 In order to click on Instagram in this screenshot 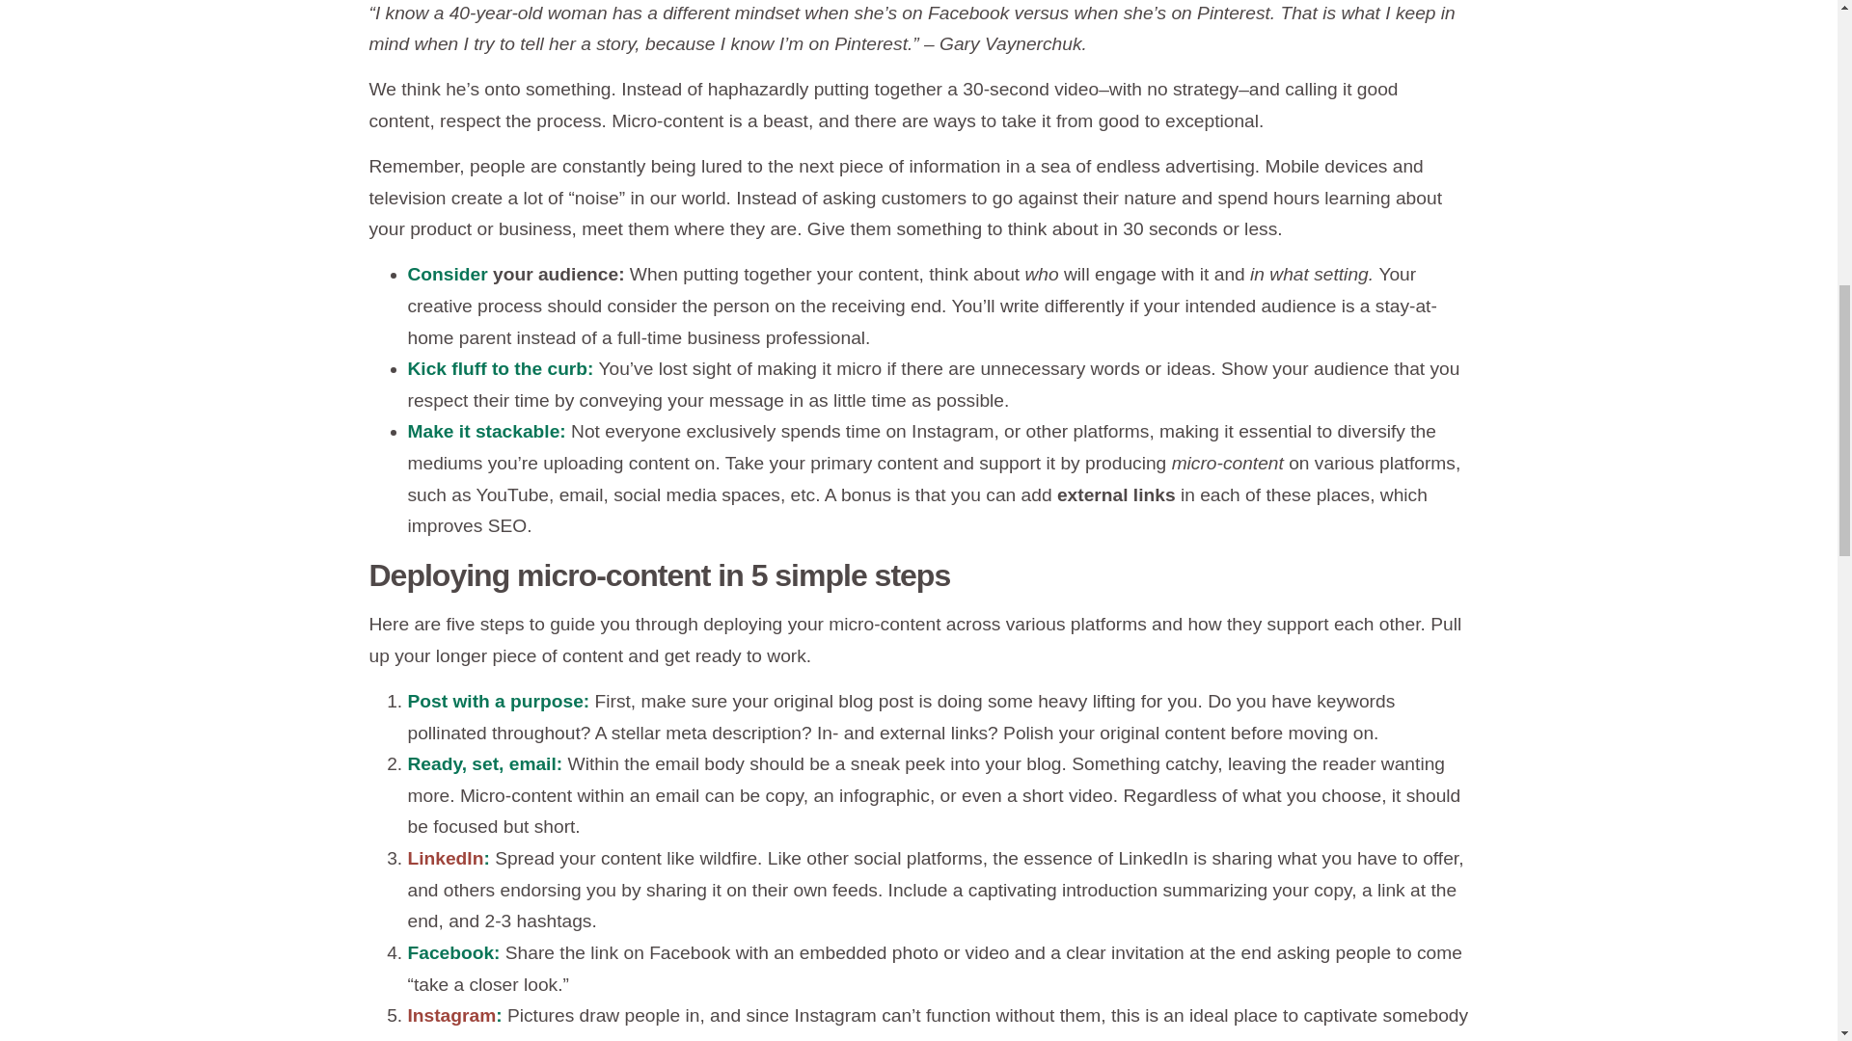, I will do `click(451, 1015)`.